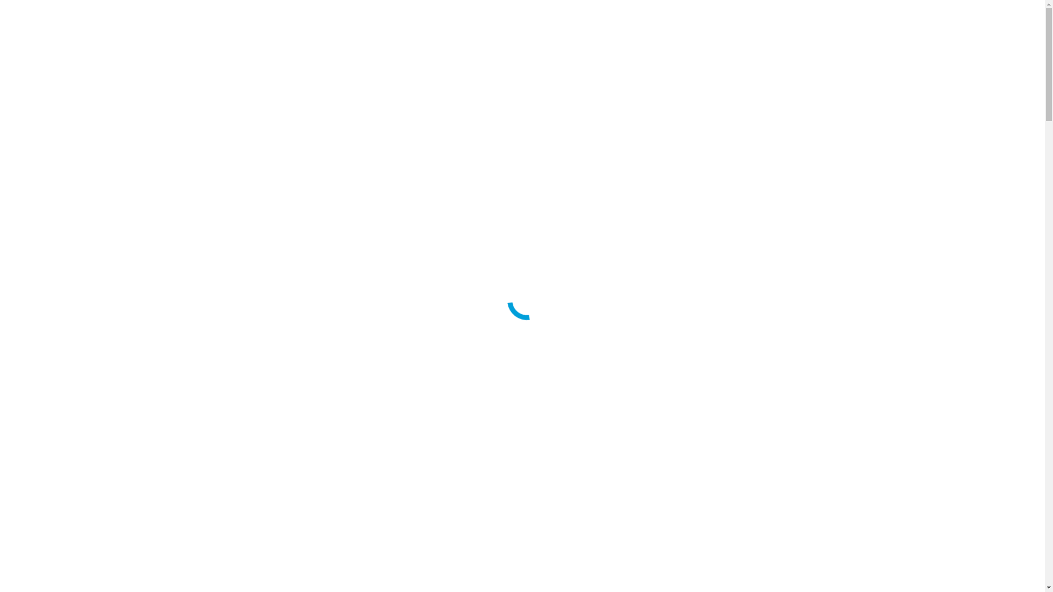  Describe the element at coordinates (71, 123) in the screenshot. I see `Our alliances` at that location.